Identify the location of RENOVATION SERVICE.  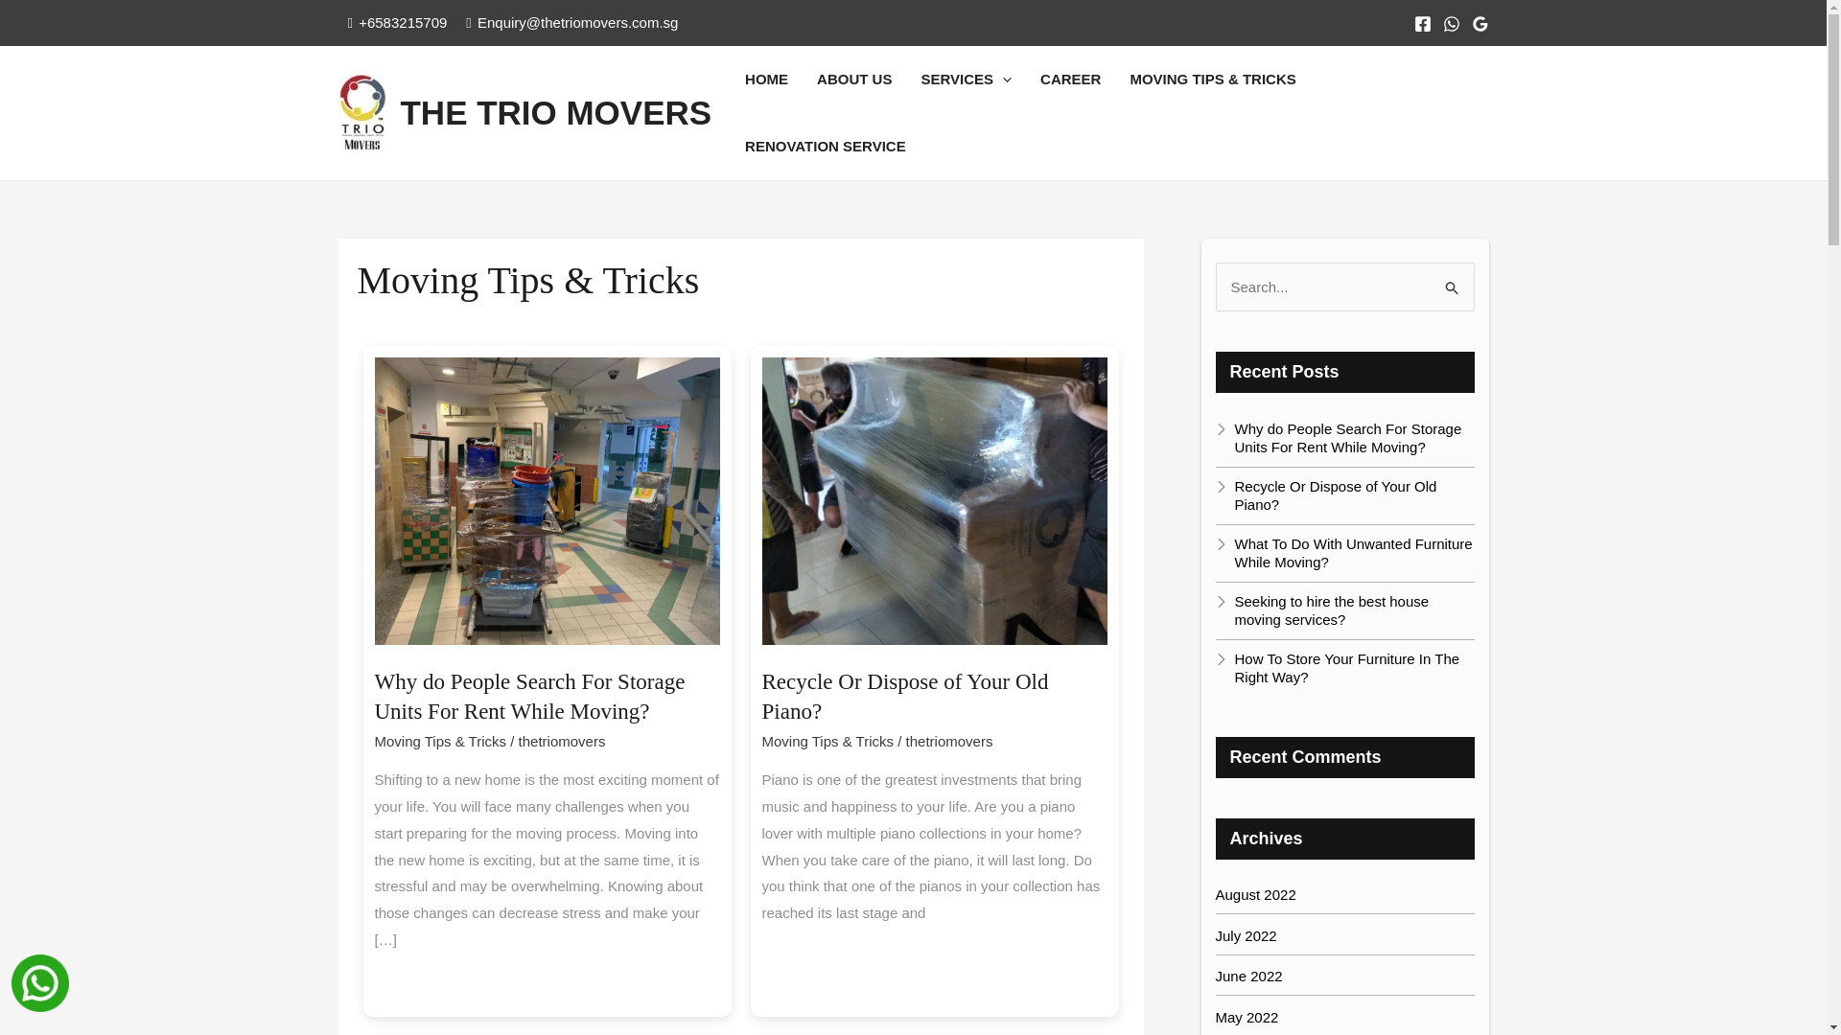
(826, 146).